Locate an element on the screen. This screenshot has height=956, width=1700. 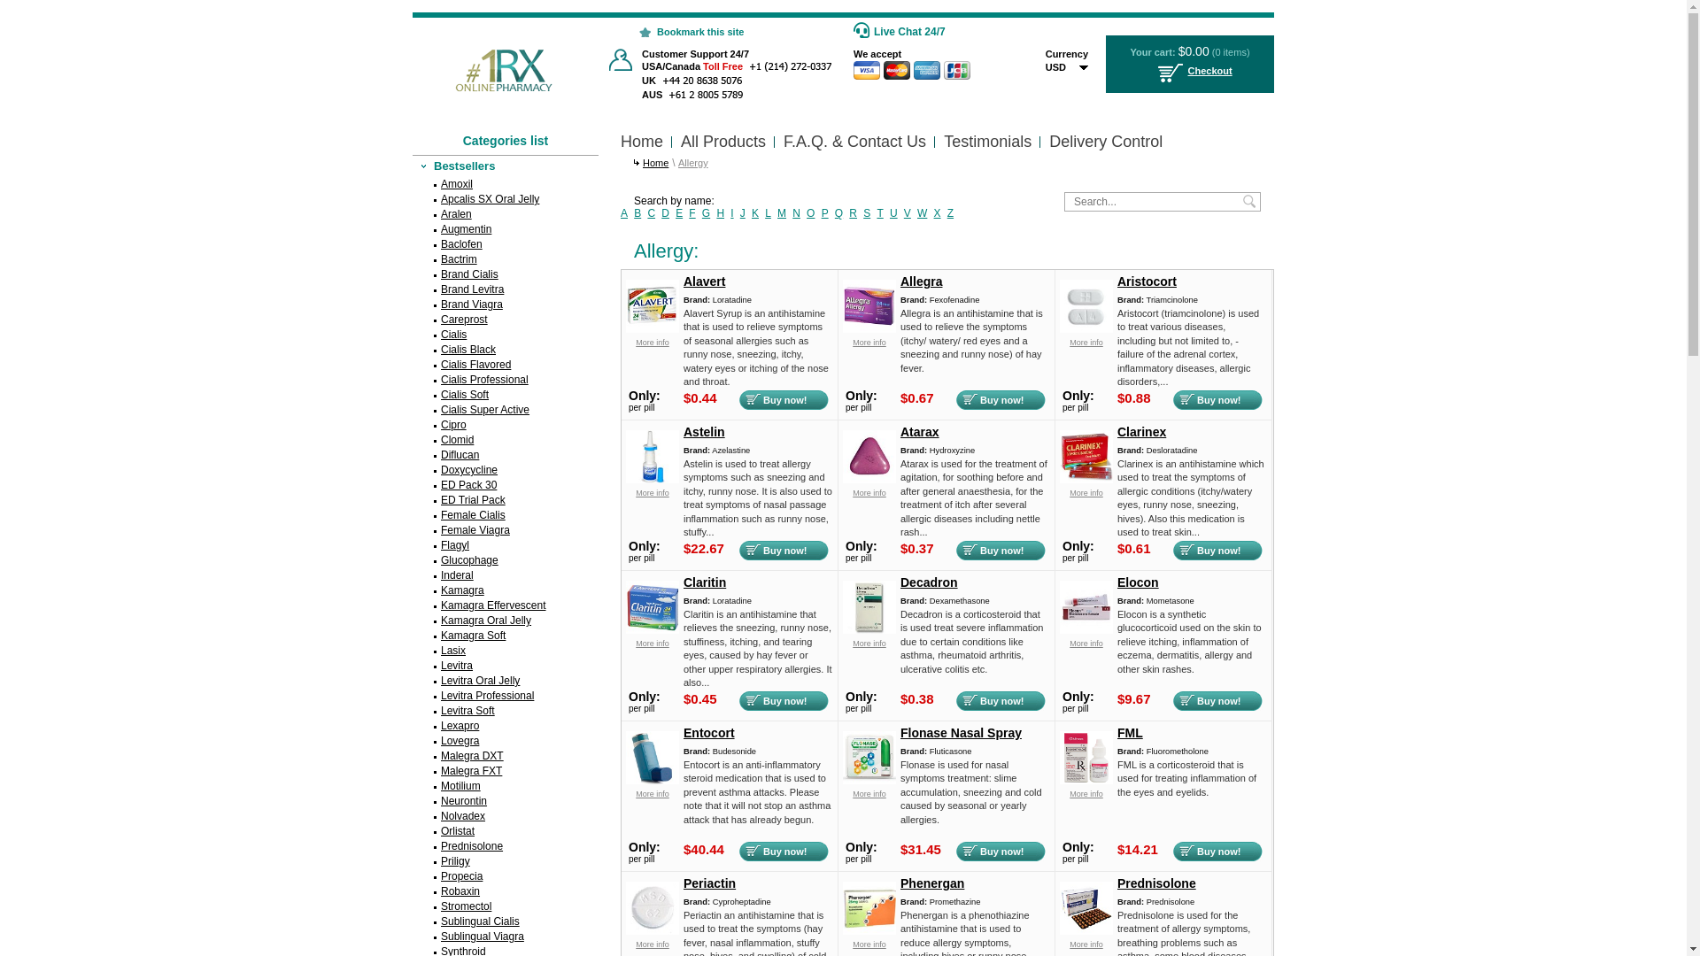
More info is located at coordinates (653, 944).